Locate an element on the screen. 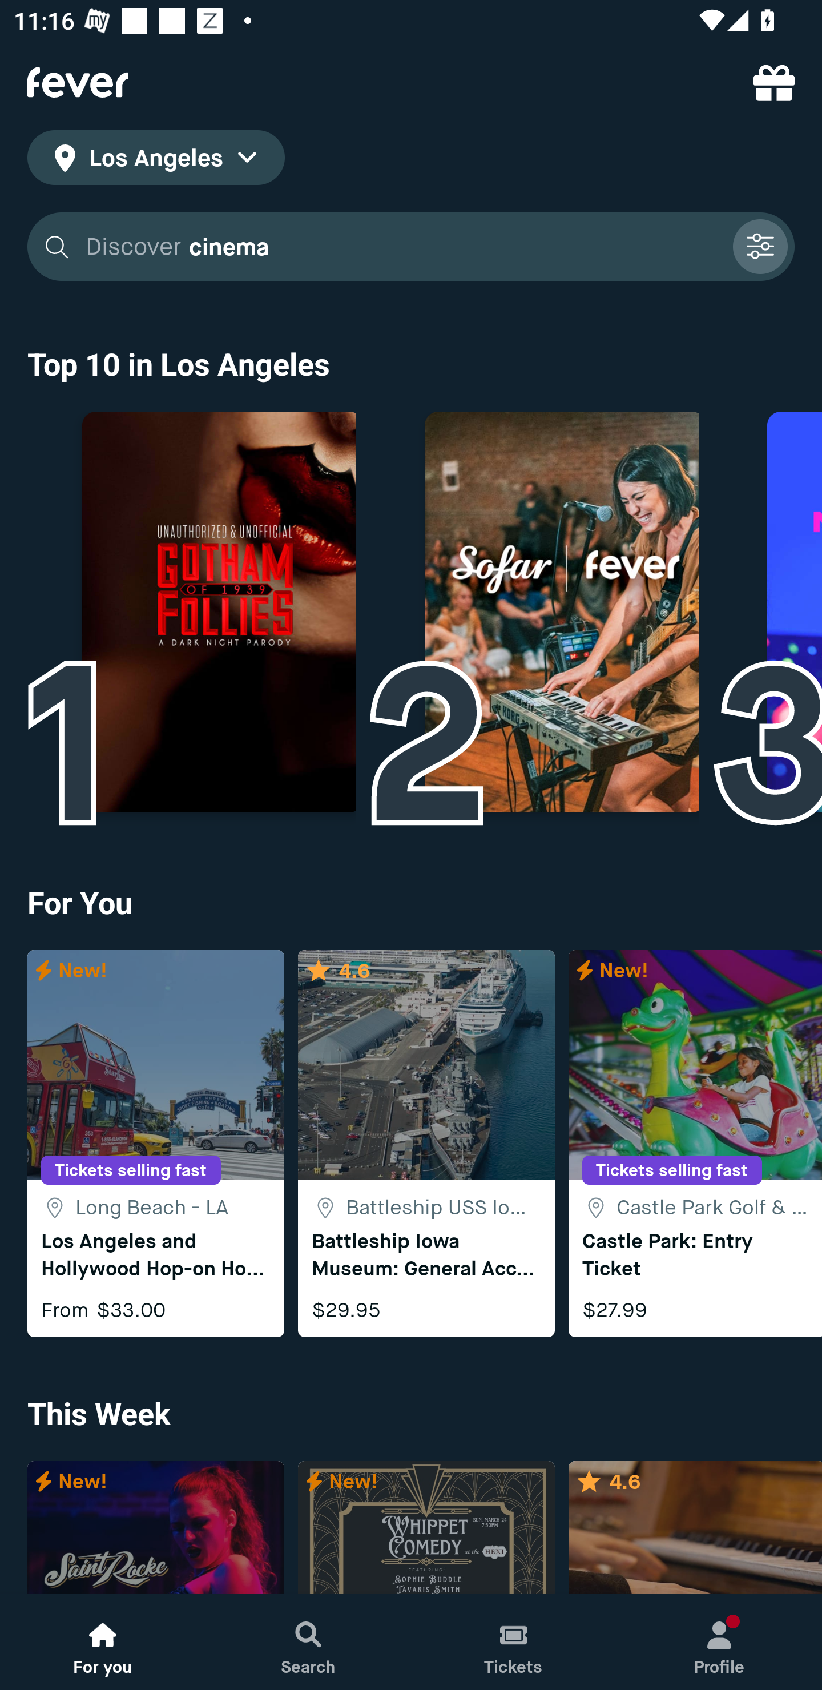 This screenshot has width=822, height=1690. Tickets is located at coordinates (514, 1642).